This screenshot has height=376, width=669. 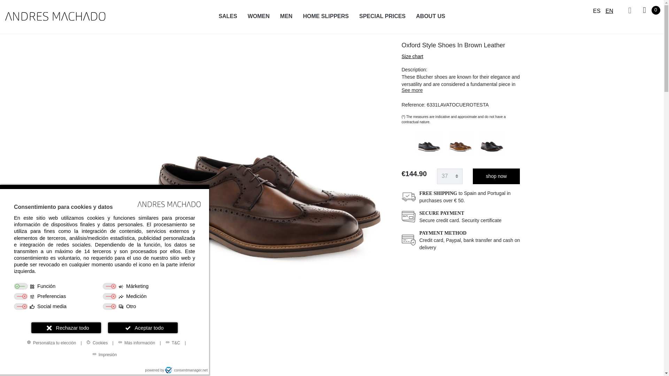 I want to click on HOME SLIPPERS, so click(x=325, y=16).